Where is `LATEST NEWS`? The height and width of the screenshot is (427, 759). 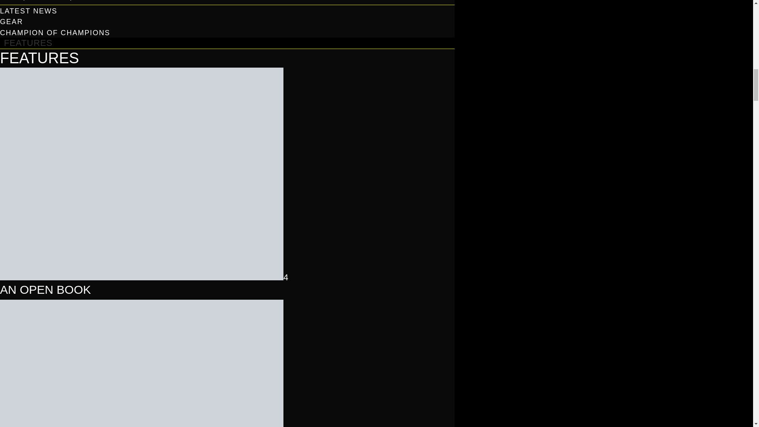 LATEST NEWS is located at coordinates (28, 11).